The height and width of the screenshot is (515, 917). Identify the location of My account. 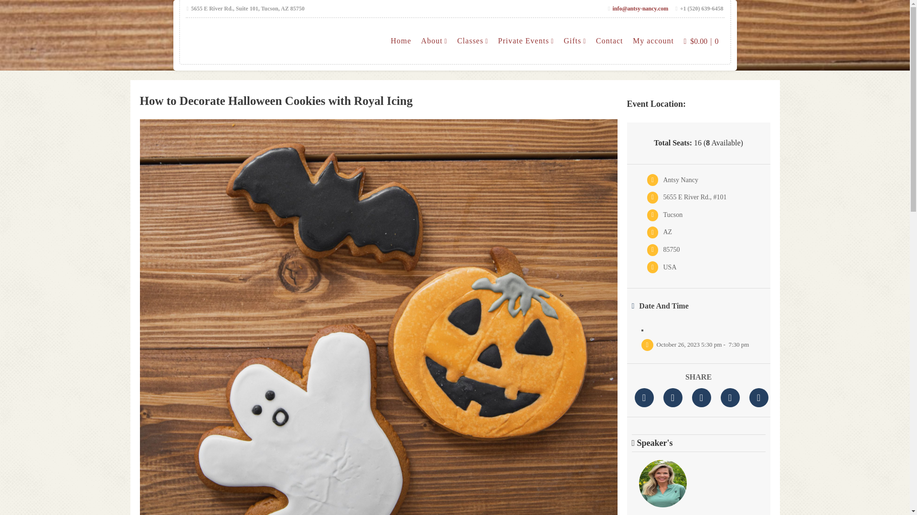
(653, 41).